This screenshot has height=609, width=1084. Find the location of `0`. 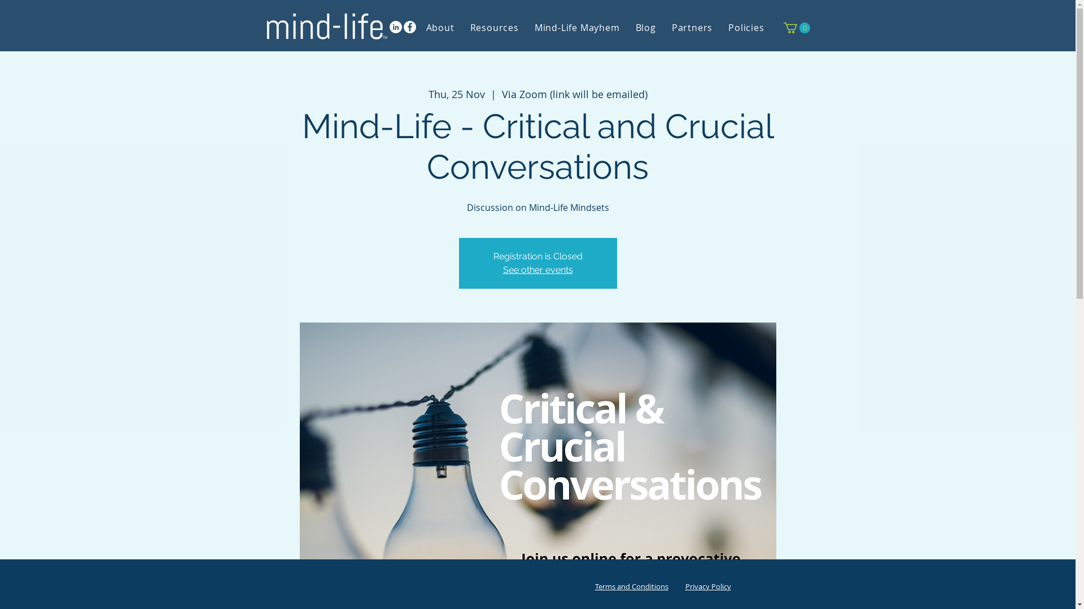

0 is located at coordinates (797, 28).